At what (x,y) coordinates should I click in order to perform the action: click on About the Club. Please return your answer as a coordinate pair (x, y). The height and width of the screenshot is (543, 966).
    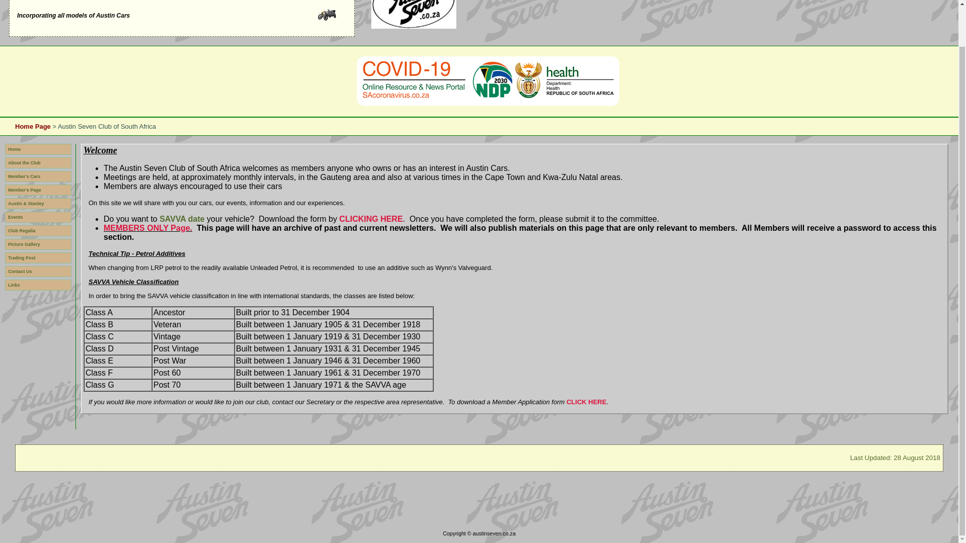
    Looking at the image, I should click on (38, 163).